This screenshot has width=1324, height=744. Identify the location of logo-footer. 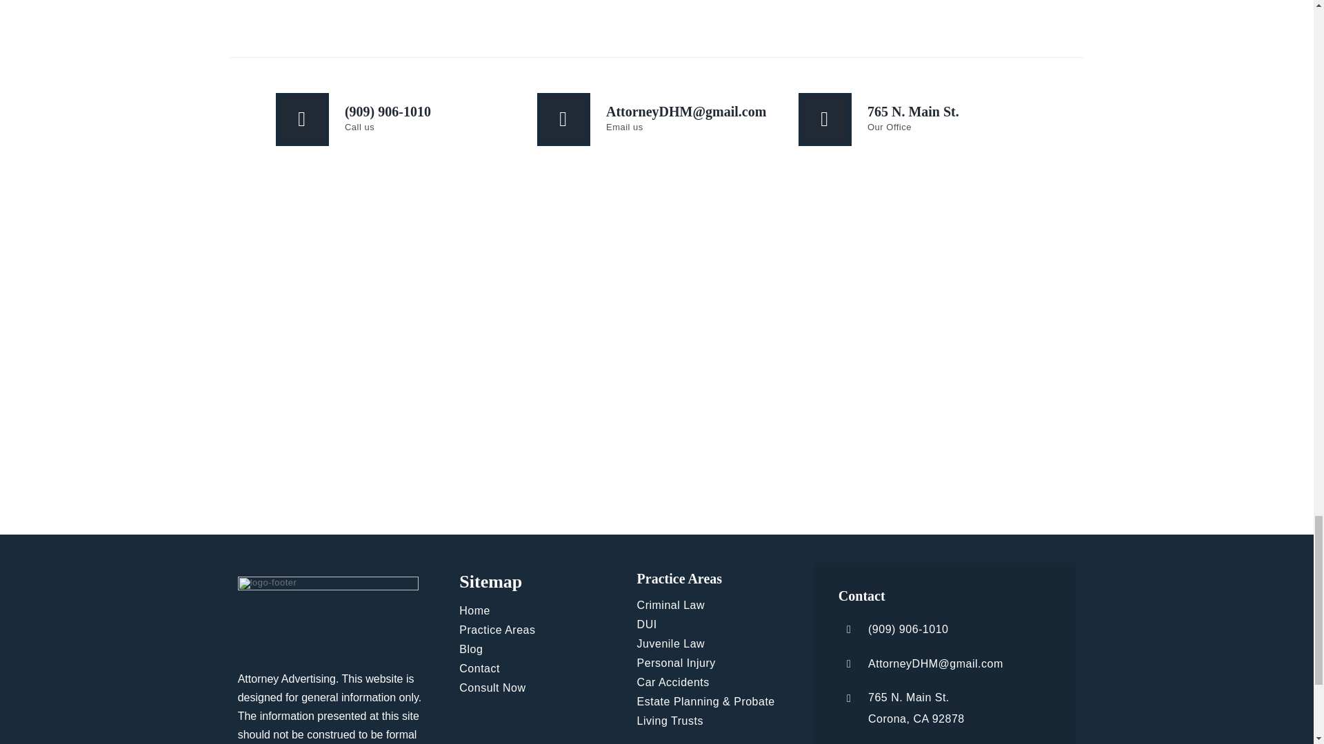
(328, 617).